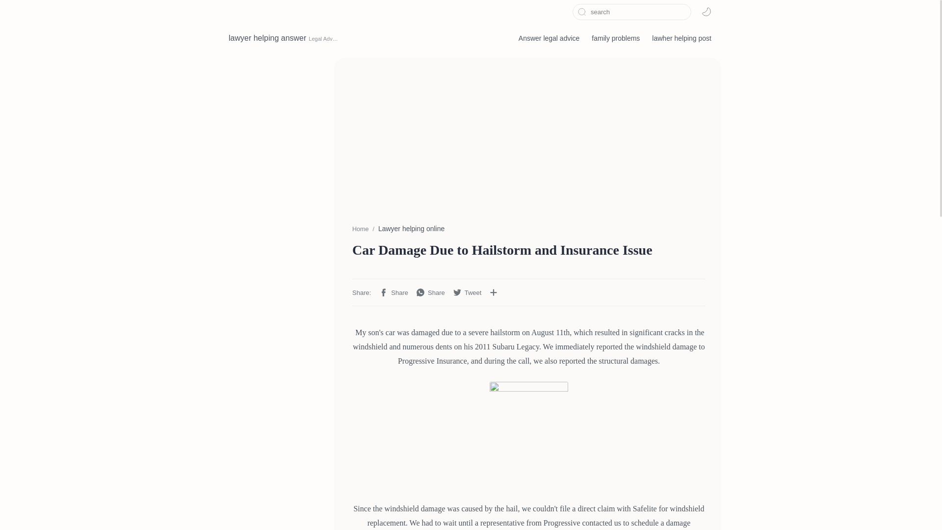 This screenshot has width=942, height=530. I want to click on Lawyer helping online, so click(411, 229).